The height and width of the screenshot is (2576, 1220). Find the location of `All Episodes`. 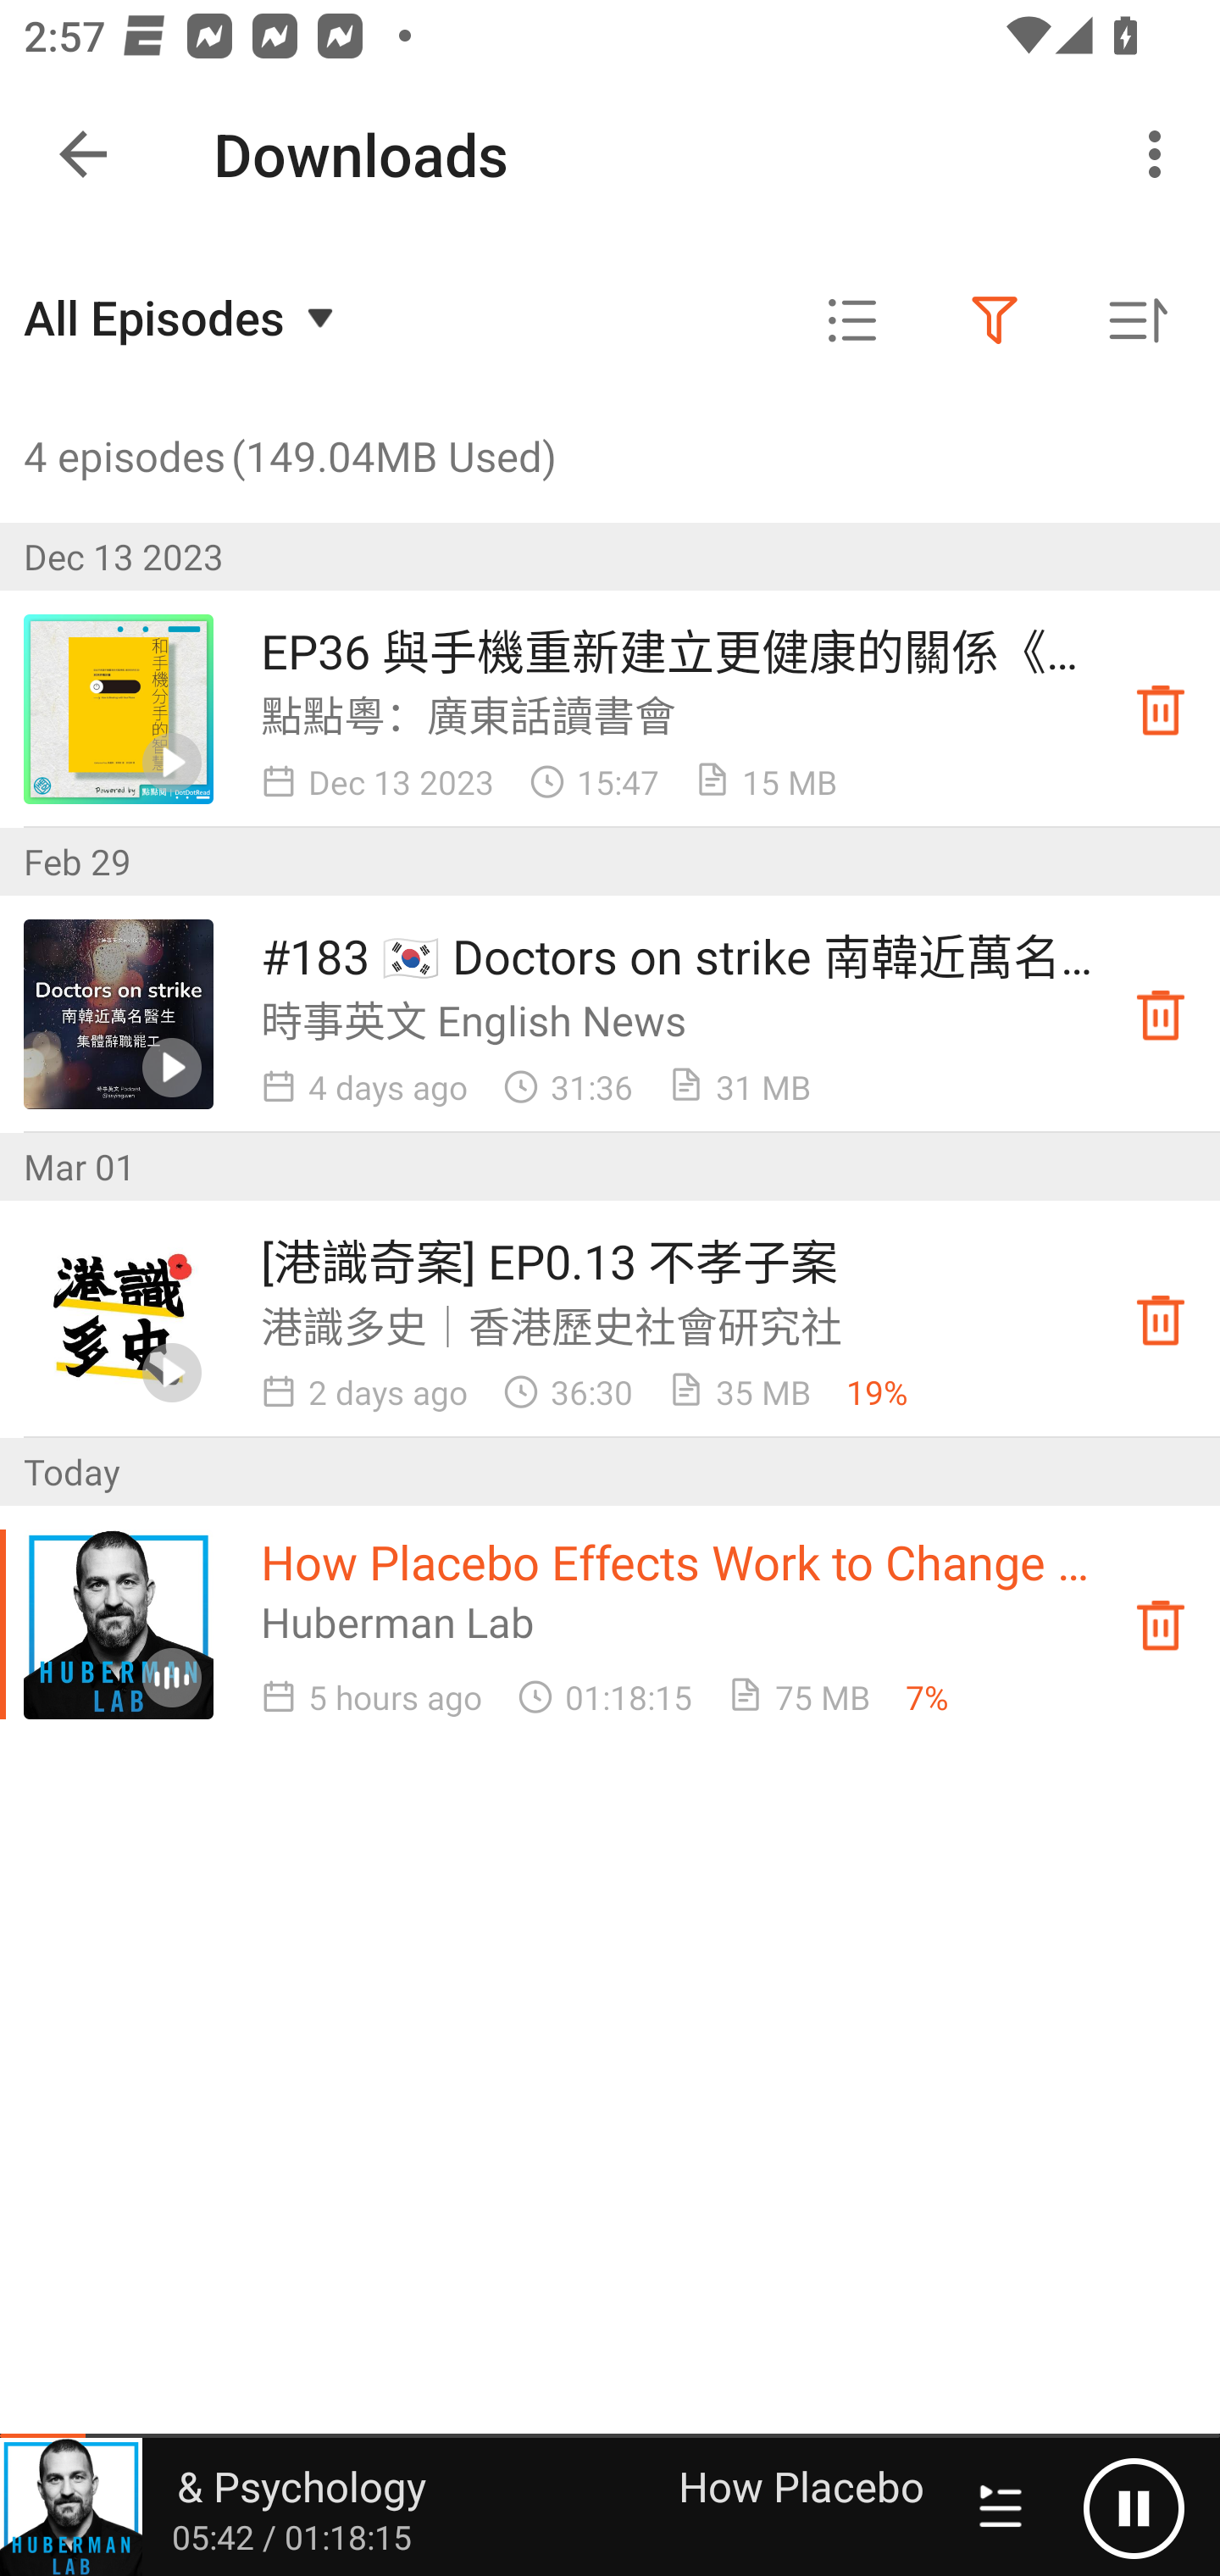

All Episodes is located at coordinates (183, 317).